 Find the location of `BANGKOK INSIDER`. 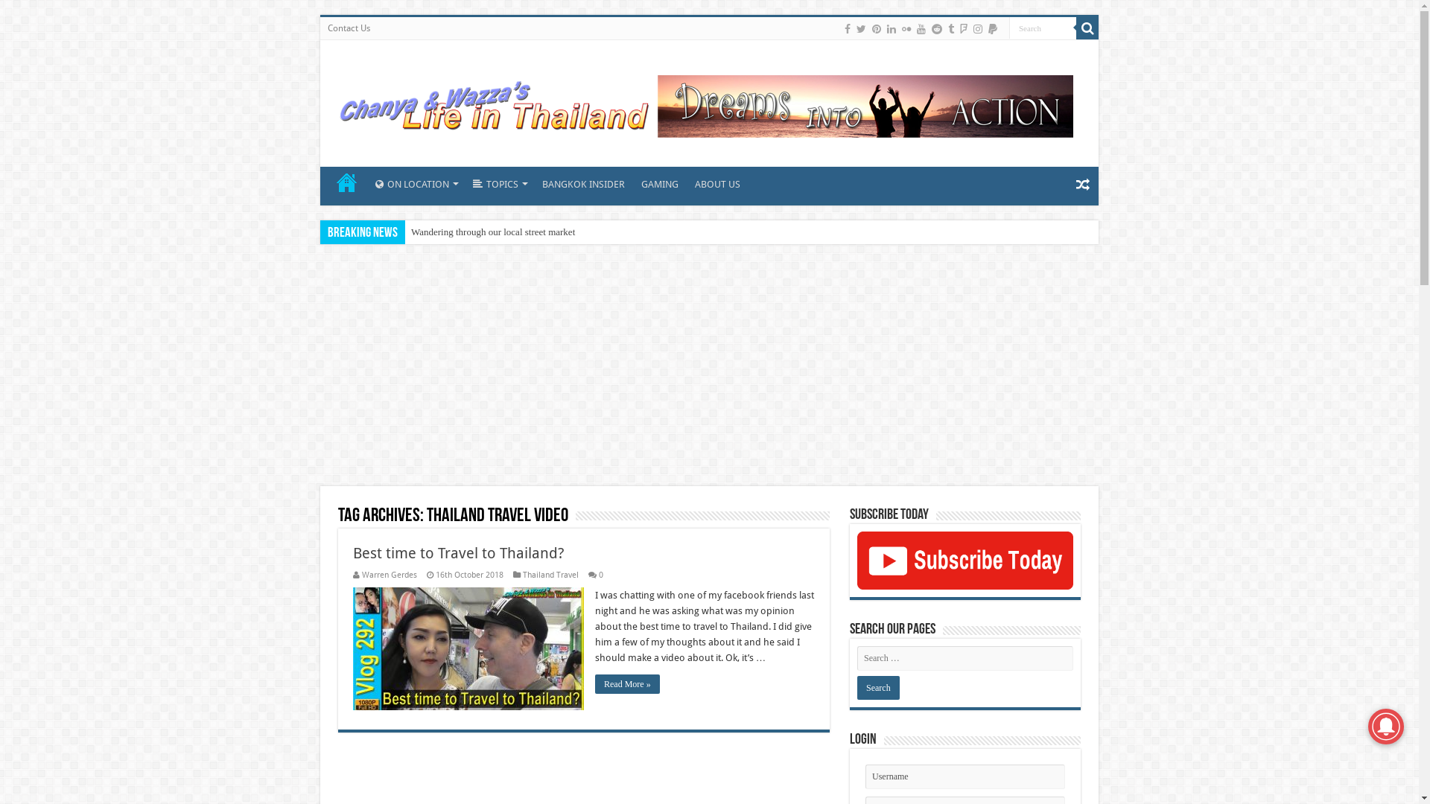

BANGKOK INSIDER is located at coordinates (583, 182).